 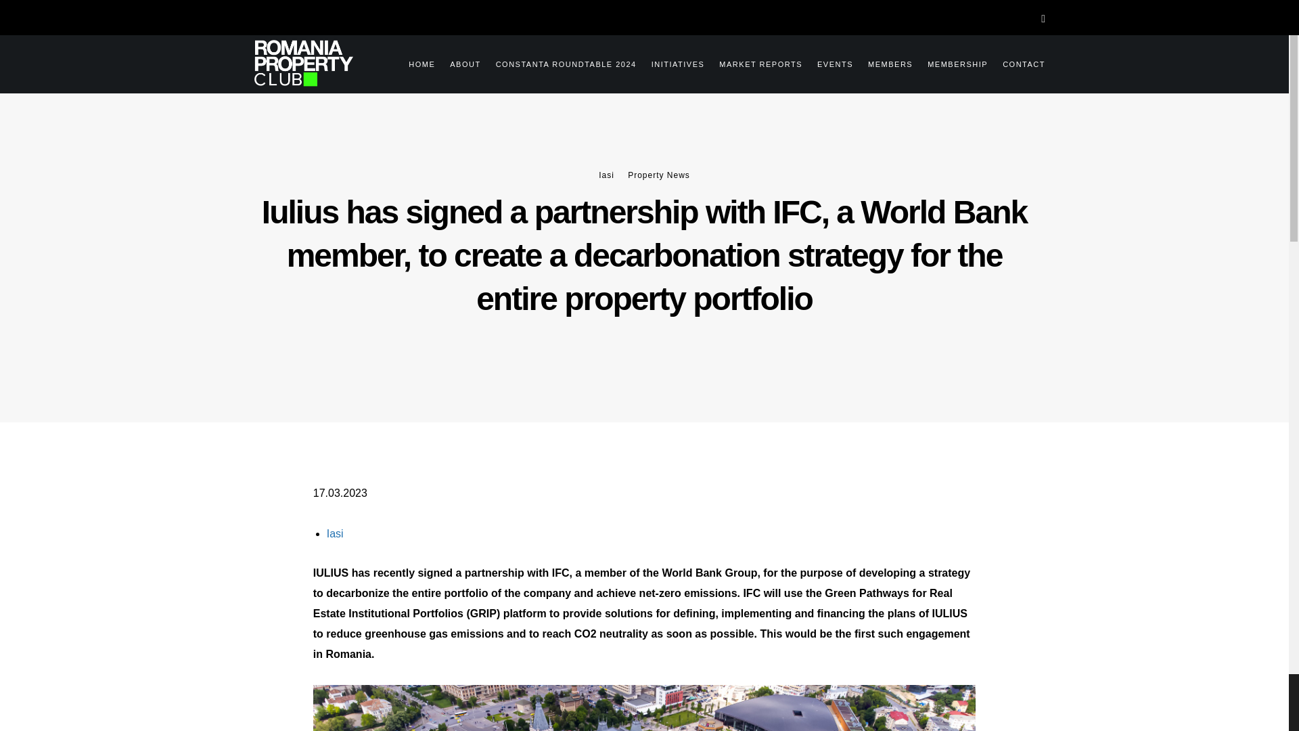 I want to click on CONTACT, so click(x=1016, y=62).